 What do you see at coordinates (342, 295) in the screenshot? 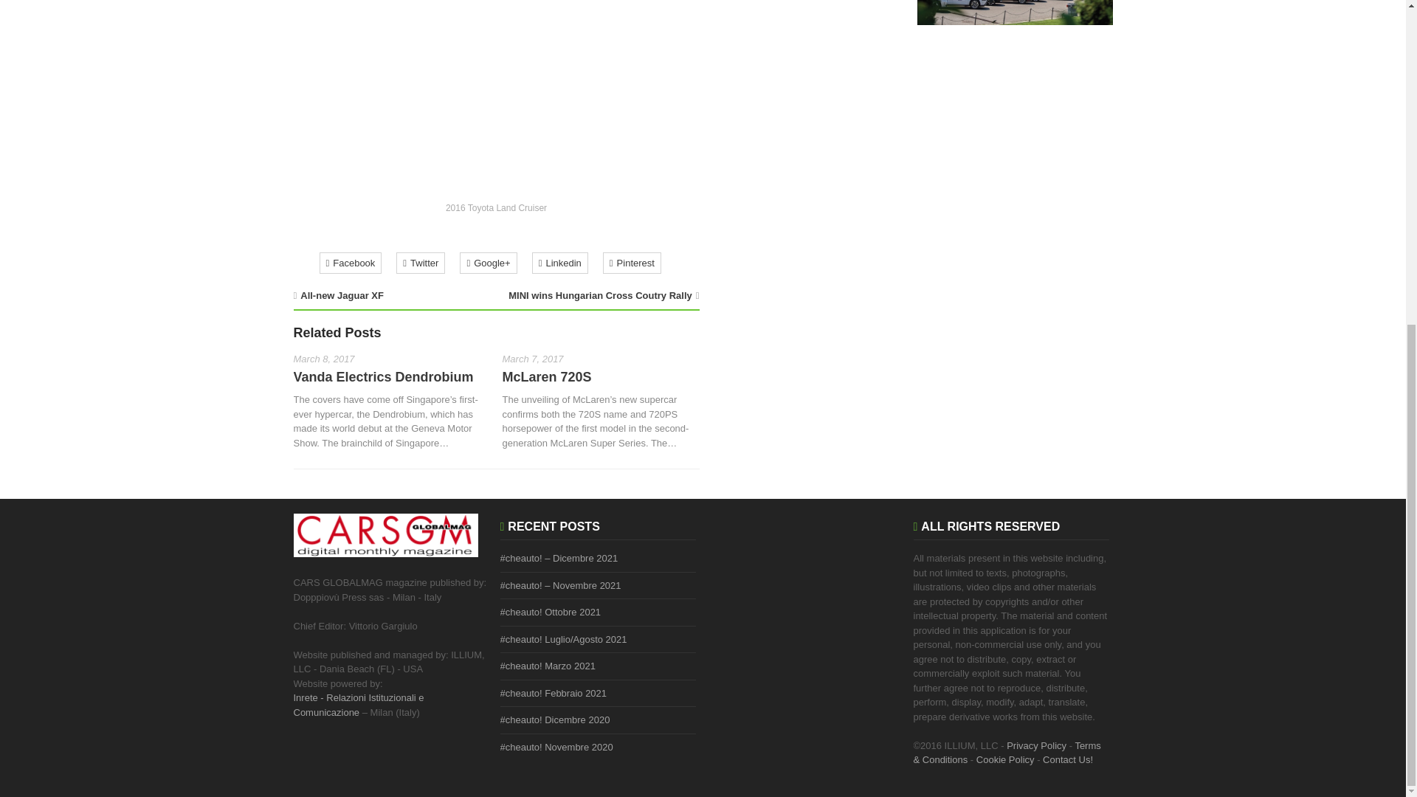
I see `All-new Jaguar XF` at bounding box center [342, 295].